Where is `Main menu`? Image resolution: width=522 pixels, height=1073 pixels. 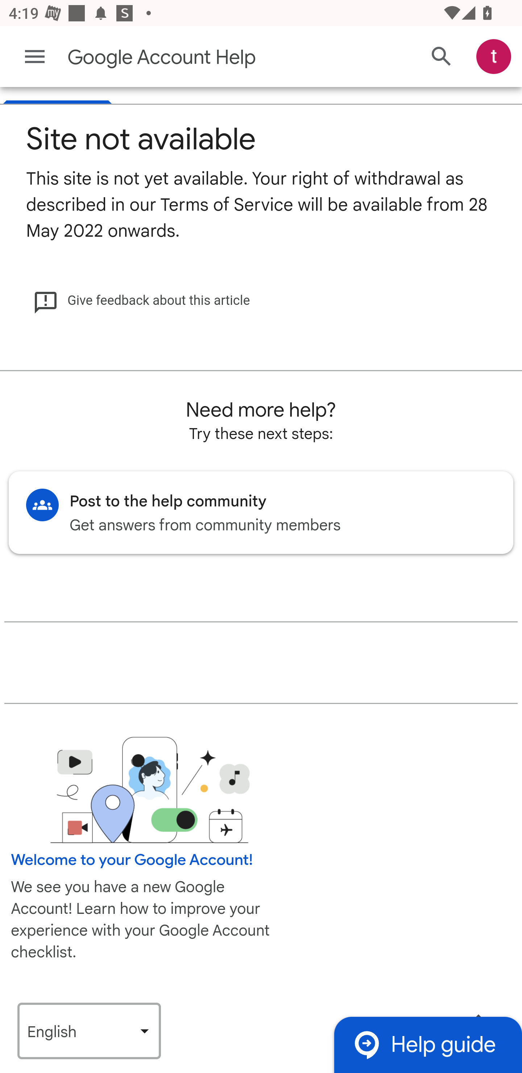
Main menu is located at coordinates (35, 57).